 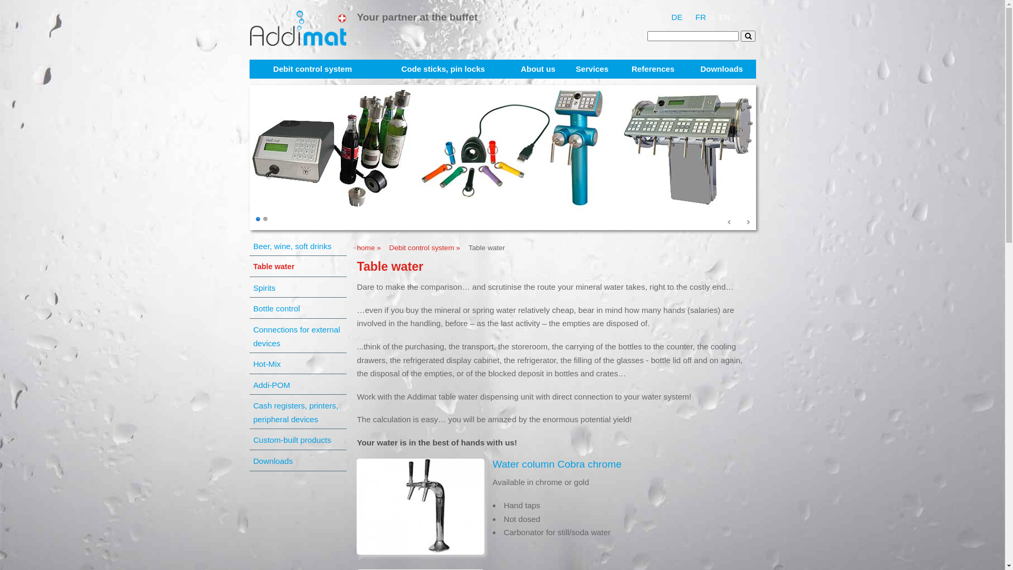 I want to click on About us, so click(x=538, y=69).